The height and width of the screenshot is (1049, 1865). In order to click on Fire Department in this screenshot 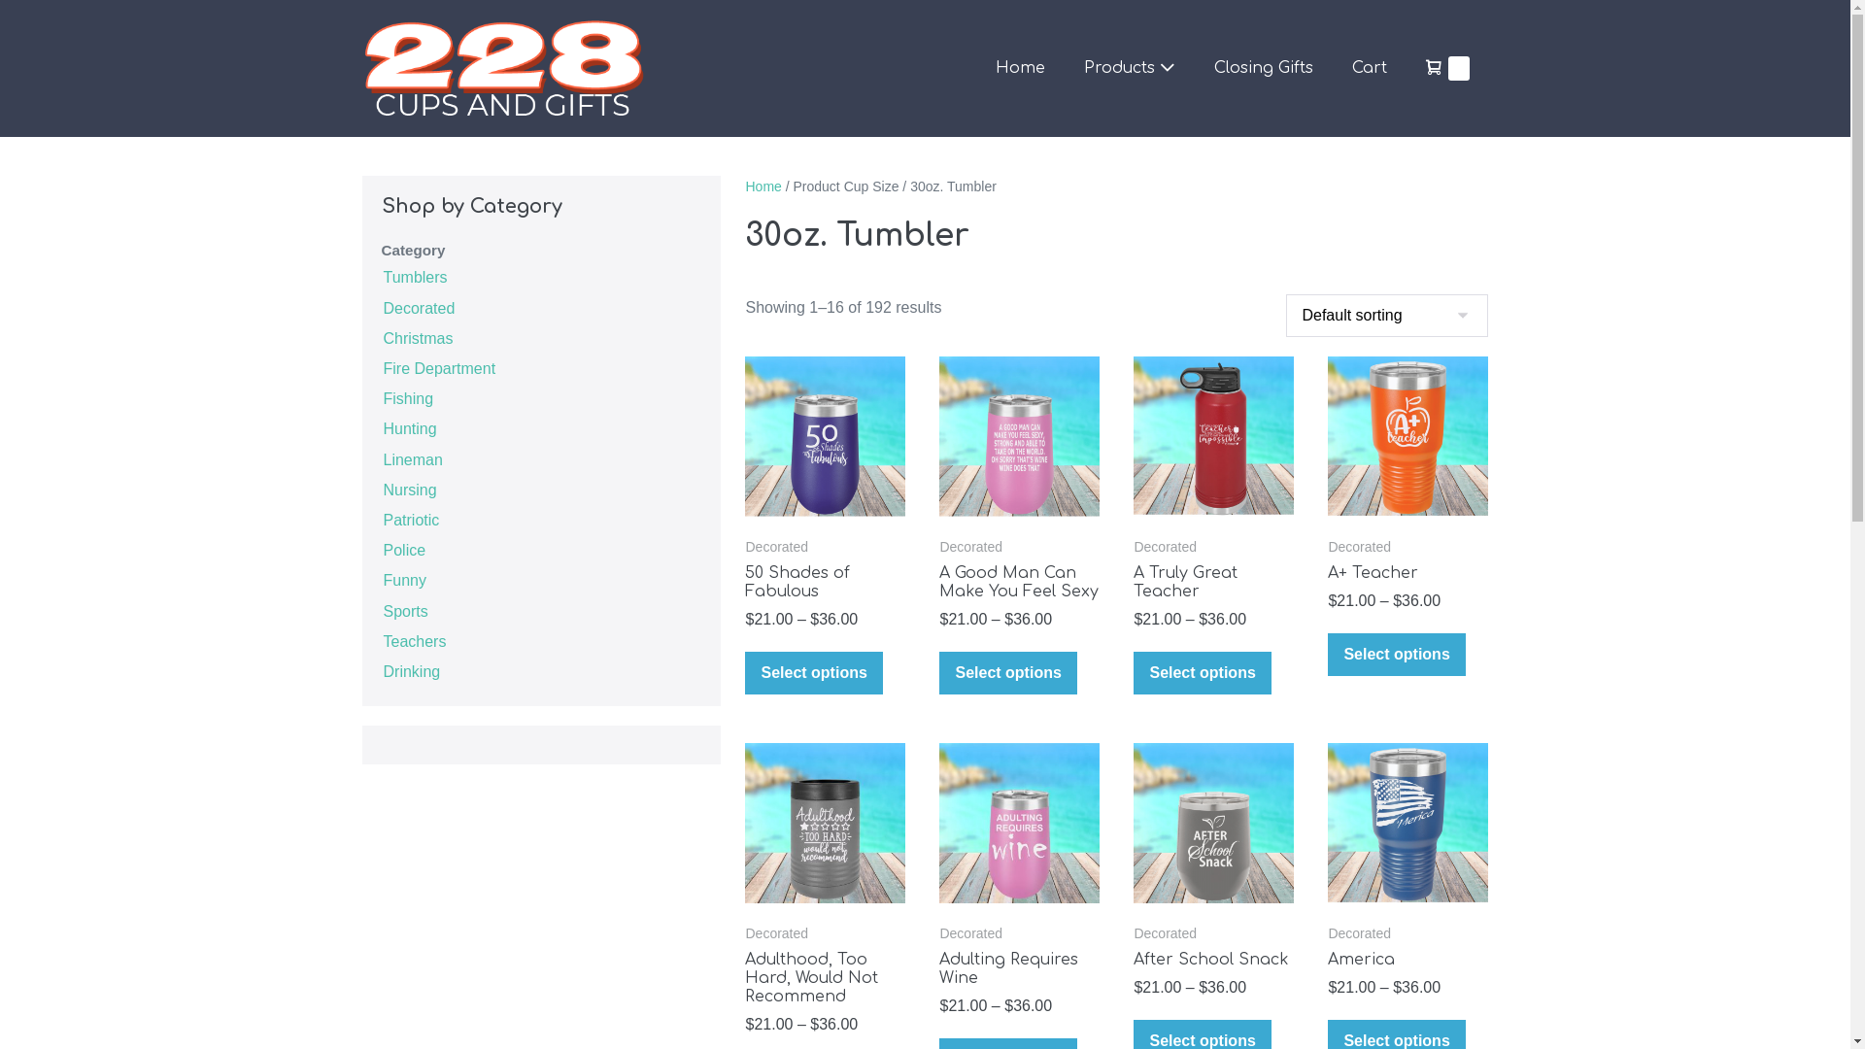, I will do `click(439, 367)`.